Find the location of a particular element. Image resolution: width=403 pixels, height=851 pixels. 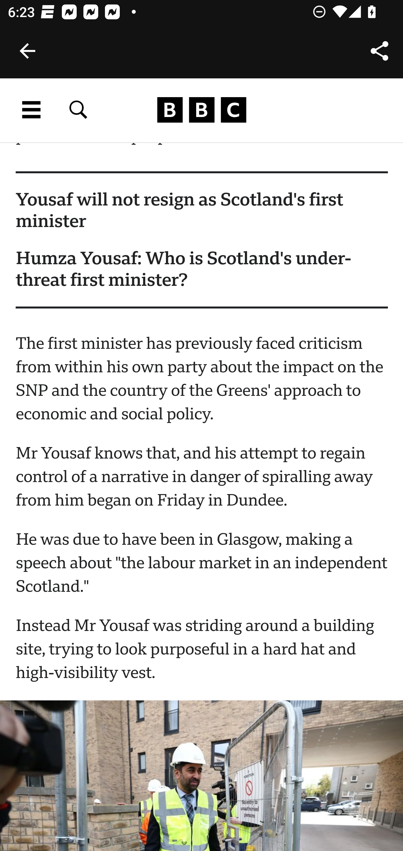

Back is located at coordinates (27, 51).